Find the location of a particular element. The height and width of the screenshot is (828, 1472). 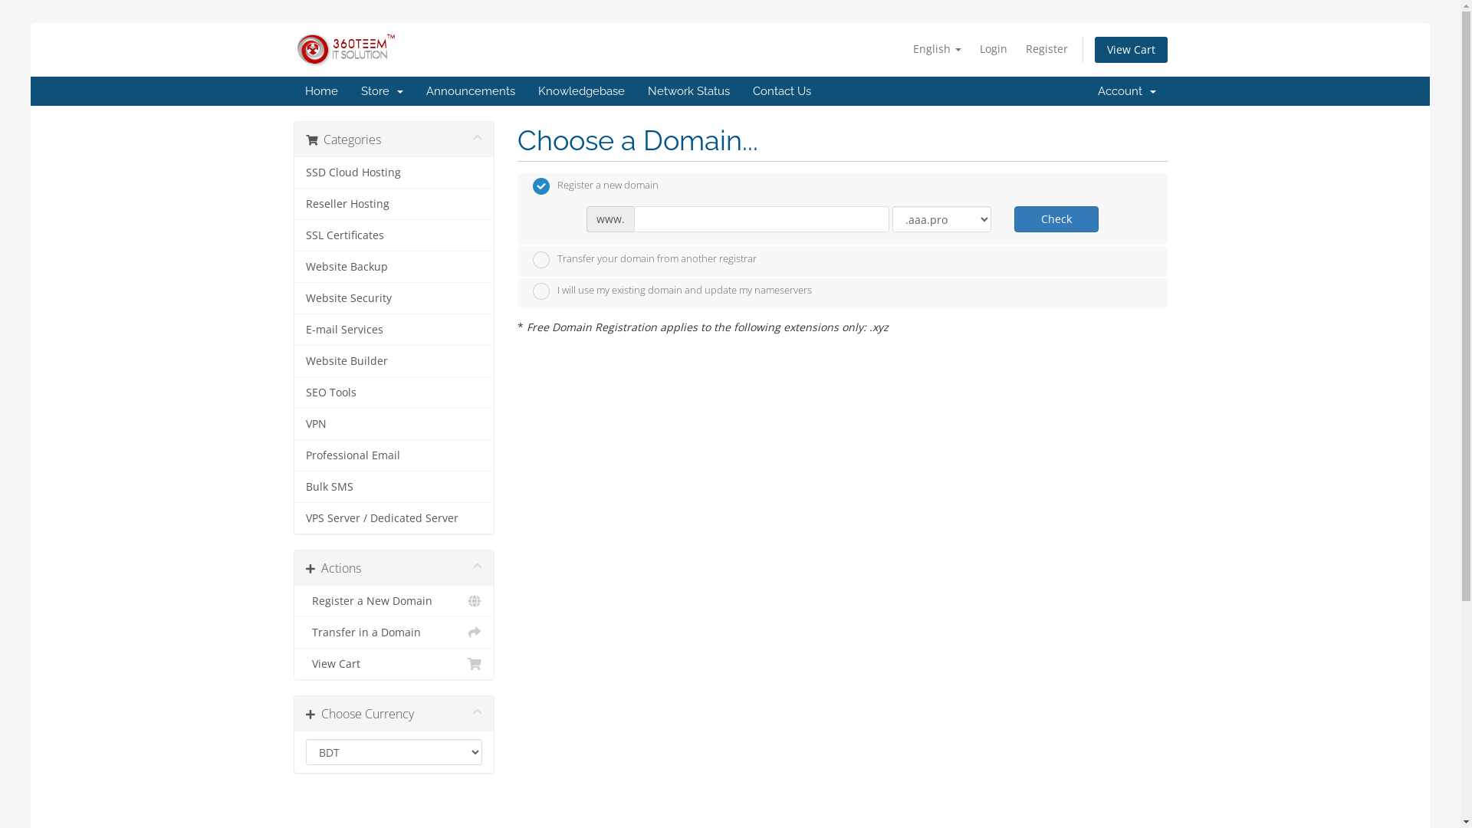

Knowledgebase is located at coordinates (581, 91).